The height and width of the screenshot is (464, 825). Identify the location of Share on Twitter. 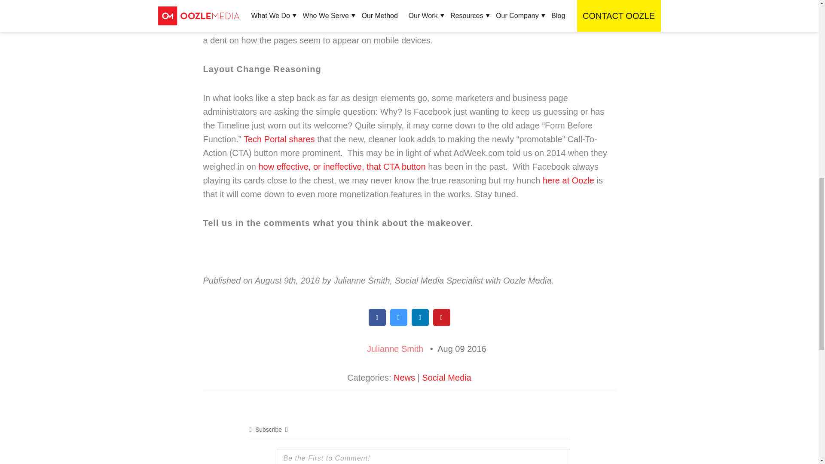
(399, 324).